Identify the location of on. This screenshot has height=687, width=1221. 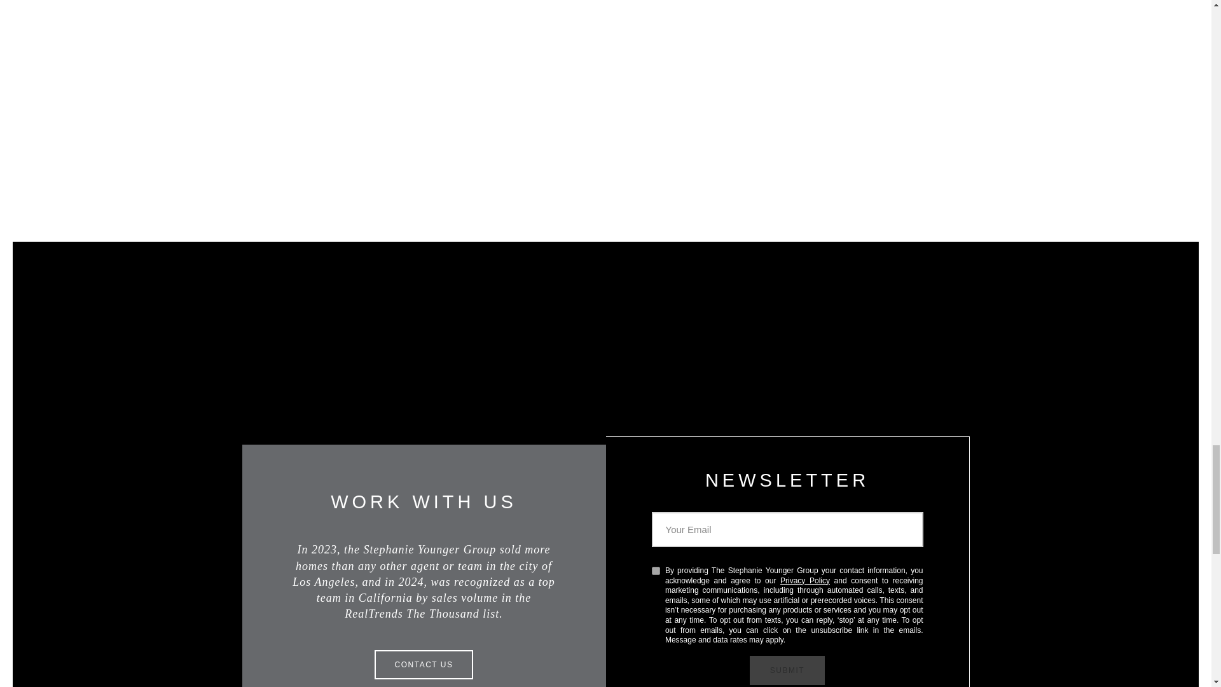
(655, 571).